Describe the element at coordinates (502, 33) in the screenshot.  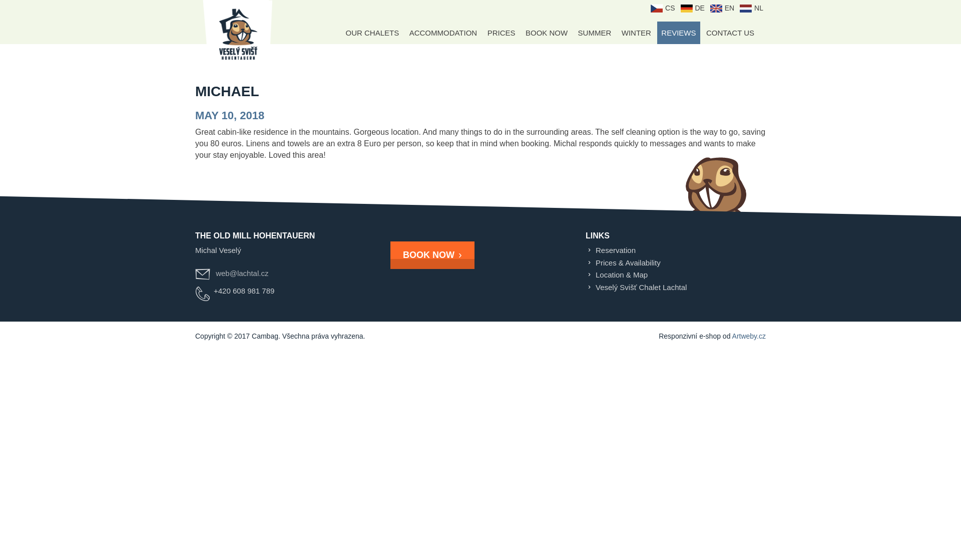
I see `PRICES` at that location.